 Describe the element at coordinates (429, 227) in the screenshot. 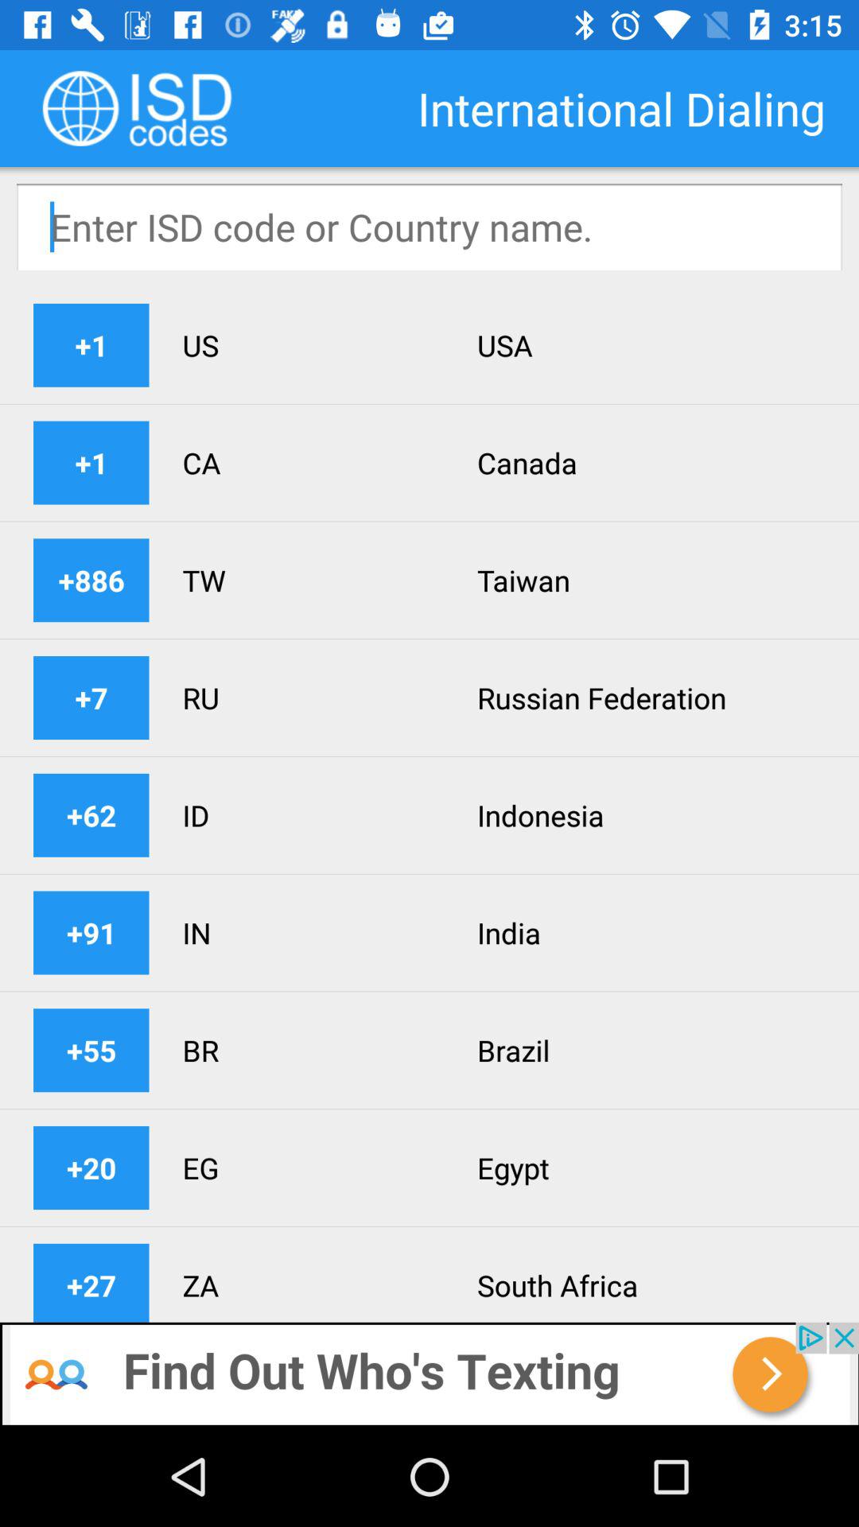

I see `isd code and country name field` at that location.